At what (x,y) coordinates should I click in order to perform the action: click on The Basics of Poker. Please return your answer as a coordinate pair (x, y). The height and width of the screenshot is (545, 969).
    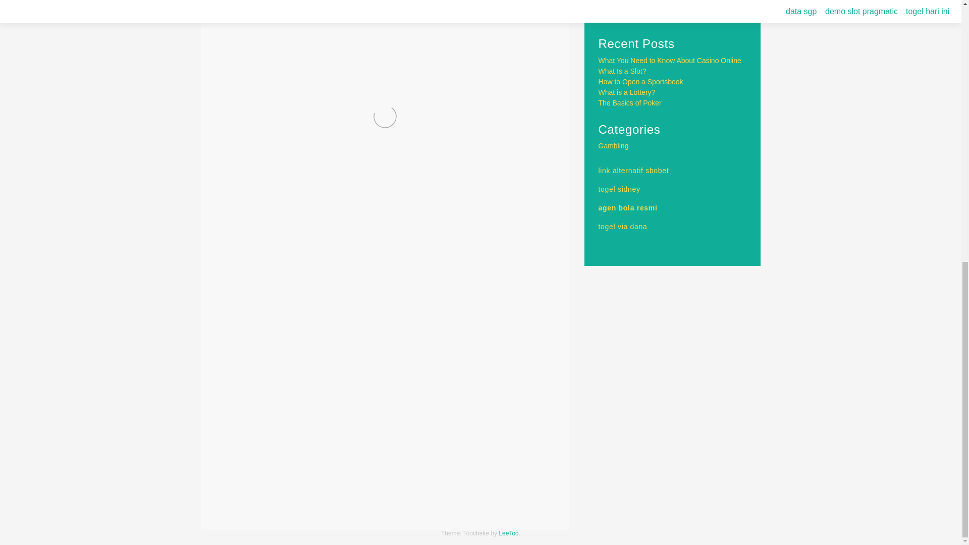
    Looking at the image, I should click on (630, 102).